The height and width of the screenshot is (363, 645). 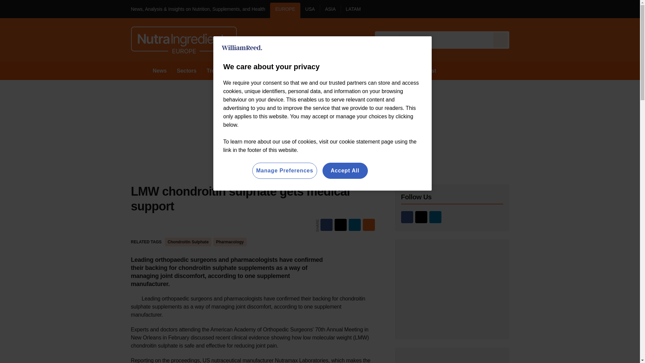 I want to click on My account, so click(x=557, y=9).